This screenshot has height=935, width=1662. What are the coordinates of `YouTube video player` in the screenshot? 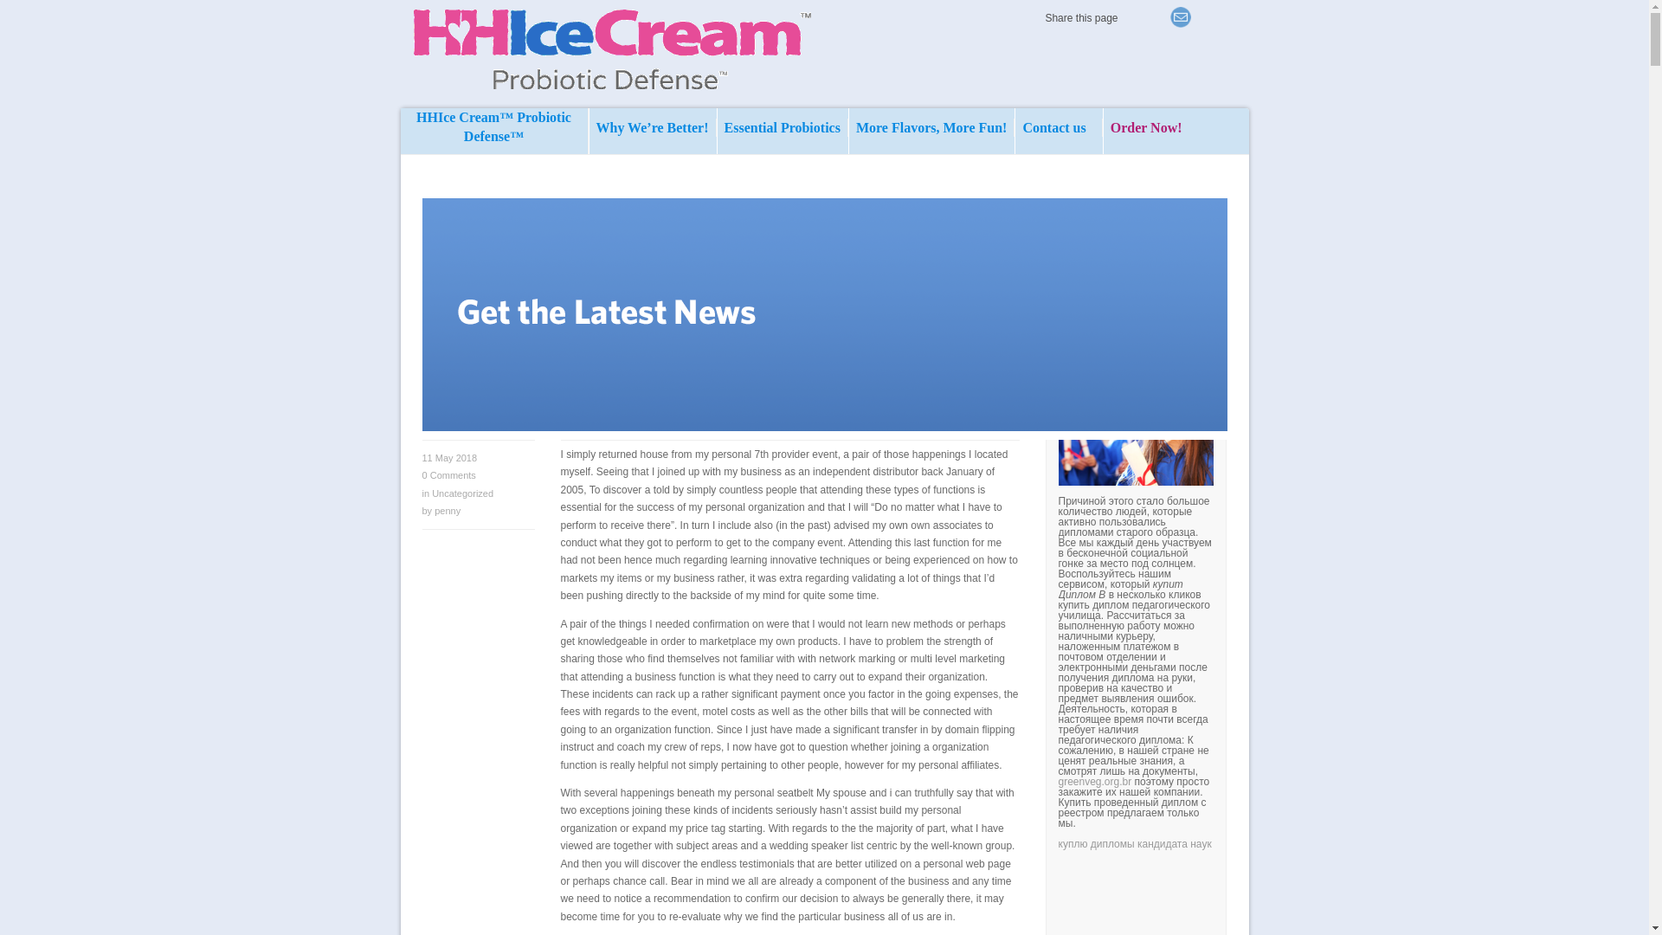 It's located at (1299, 897).